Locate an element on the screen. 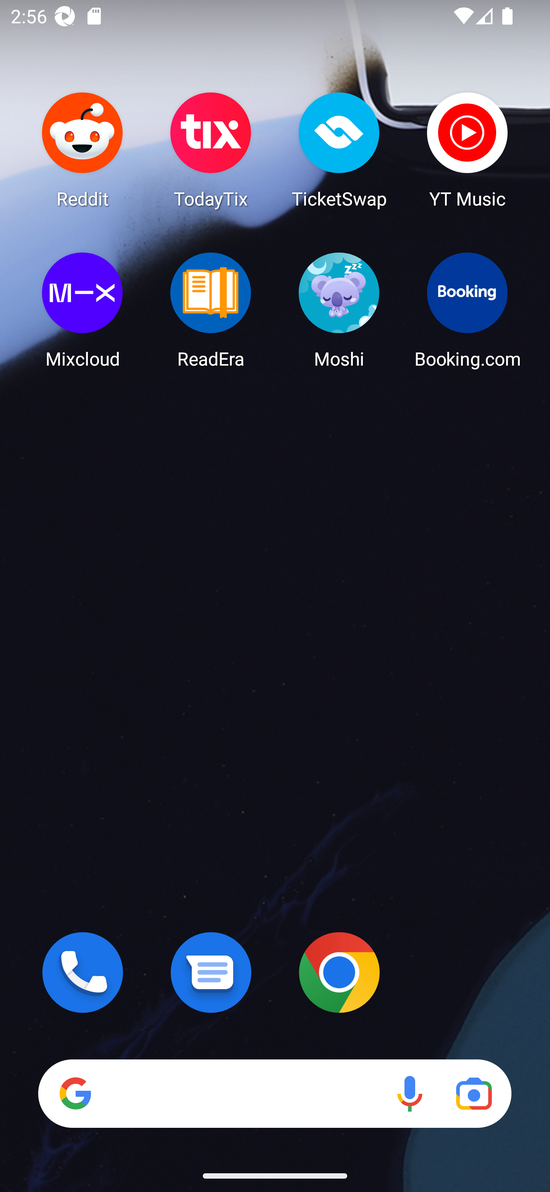  ReadEra is located at coordinates (211, 310).